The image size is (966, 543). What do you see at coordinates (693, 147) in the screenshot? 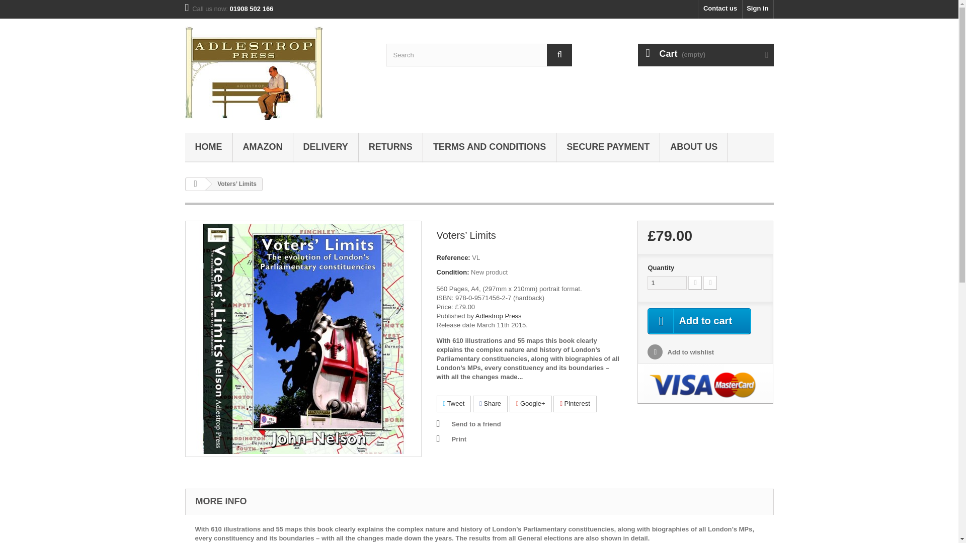
I see `ABOUT US` at bounding box center [693, 147].